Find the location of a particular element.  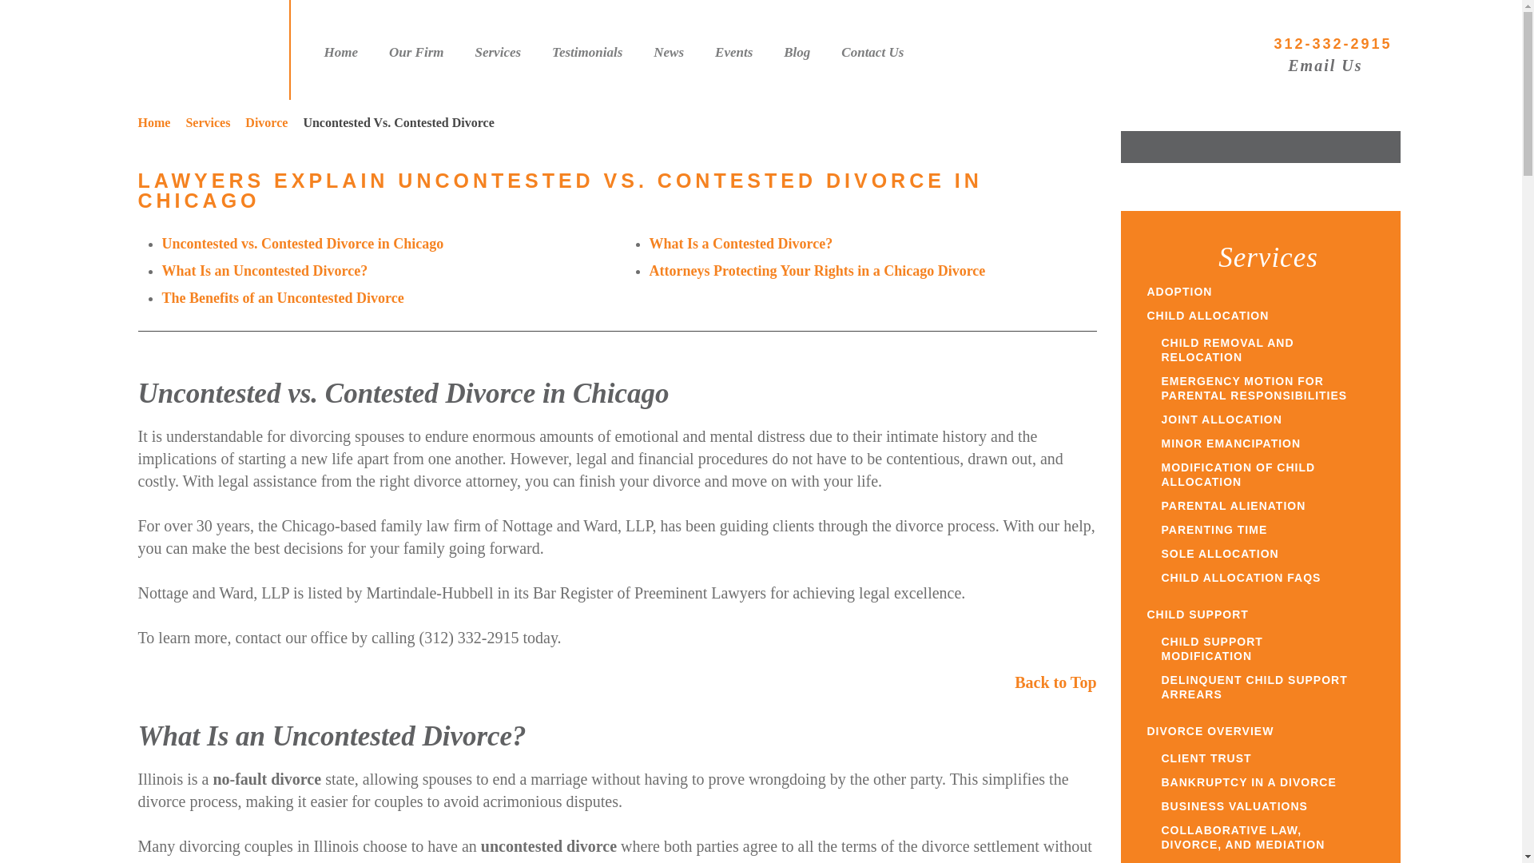

Events is located at coordinates (733, 52).